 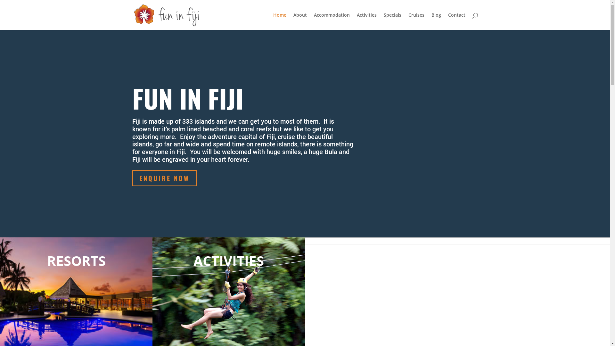 What do you see at coordinates (436, 21) in the screenshot?
I see `Blog` at bounding box center [436, 21].